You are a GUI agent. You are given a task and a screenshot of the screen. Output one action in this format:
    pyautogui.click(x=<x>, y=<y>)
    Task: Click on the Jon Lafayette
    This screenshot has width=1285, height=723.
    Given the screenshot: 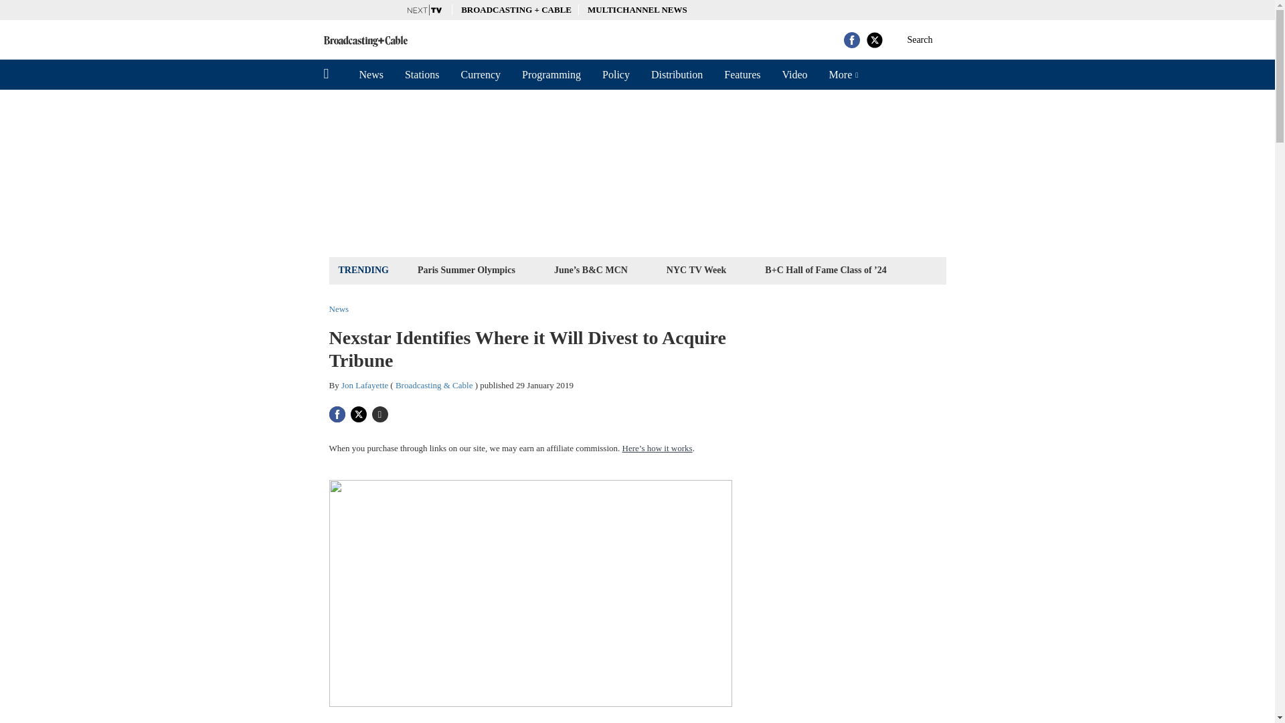 What is the action you would take?
    pyautogui.click(x=364, y=386)
    